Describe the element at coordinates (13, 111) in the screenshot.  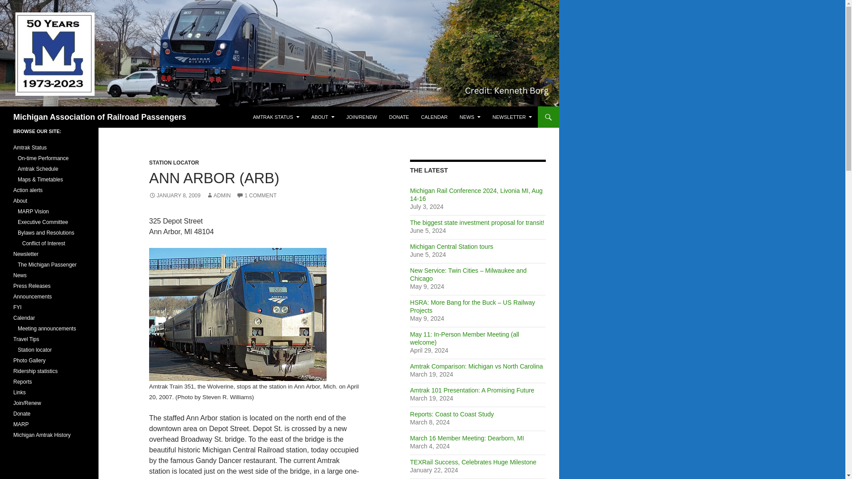
I see `Search` at that location.